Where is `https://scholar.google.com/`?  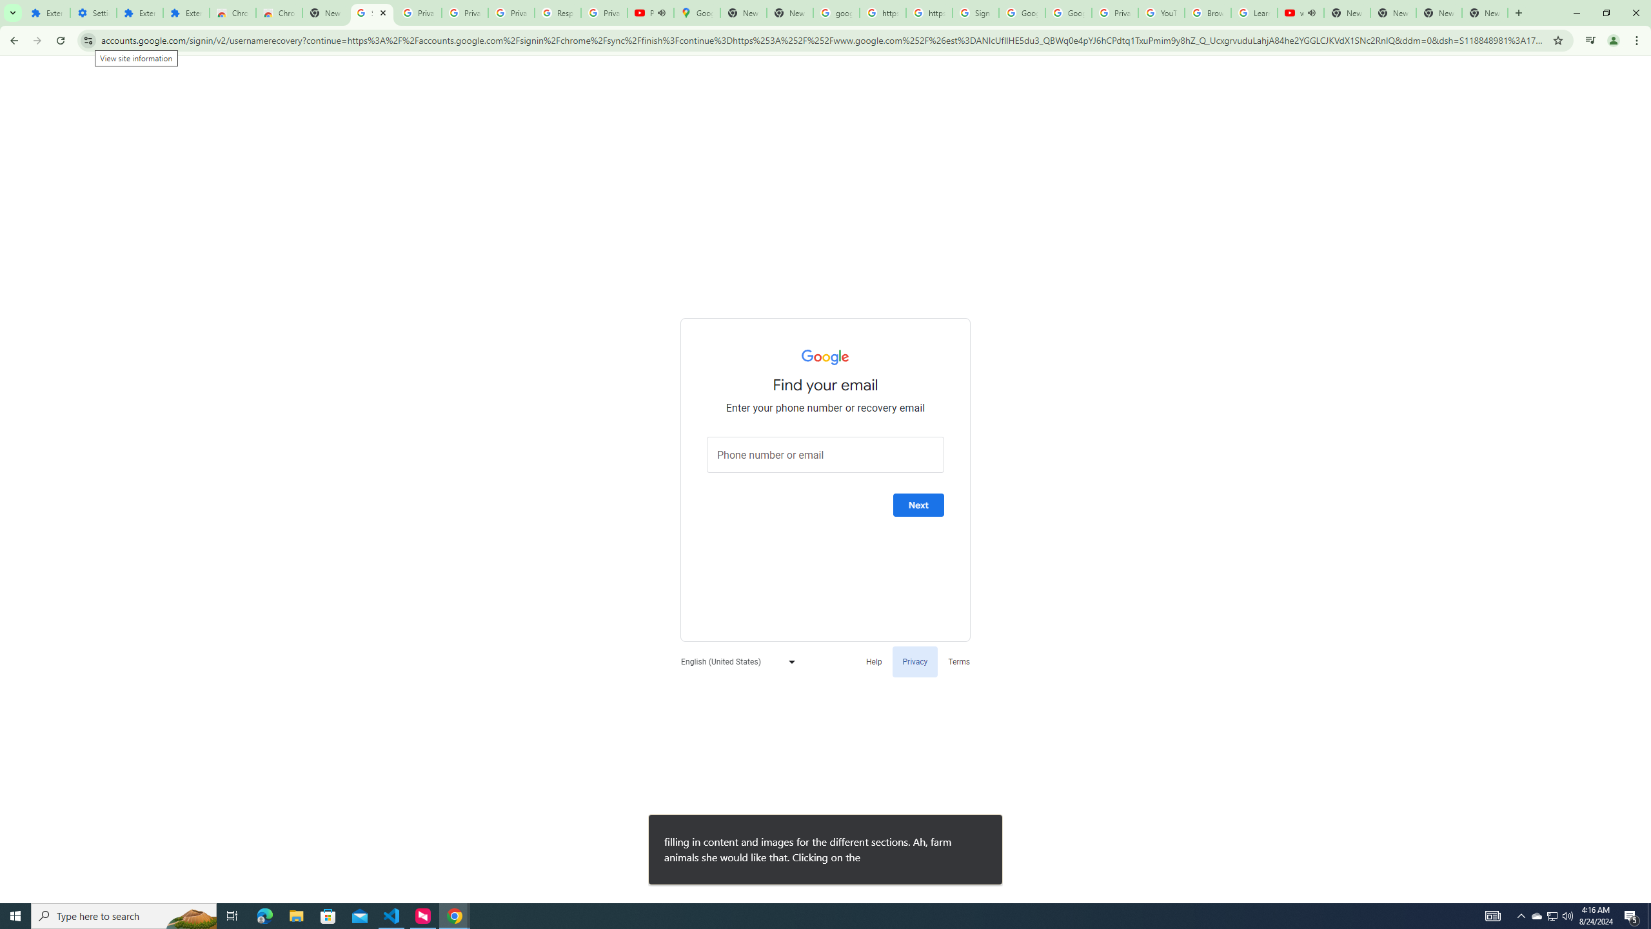
https://scholar.google.com/ is located at coordinates (929, 13).